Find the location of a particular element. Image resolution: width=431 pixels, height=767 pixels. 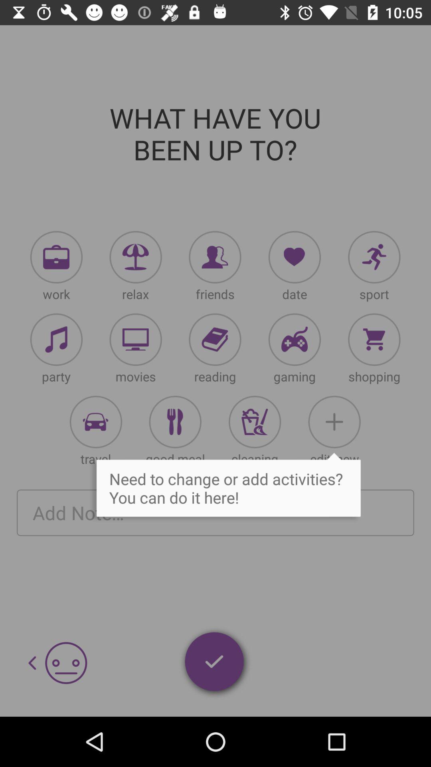

choose sport is located at coordinates (374, 257).